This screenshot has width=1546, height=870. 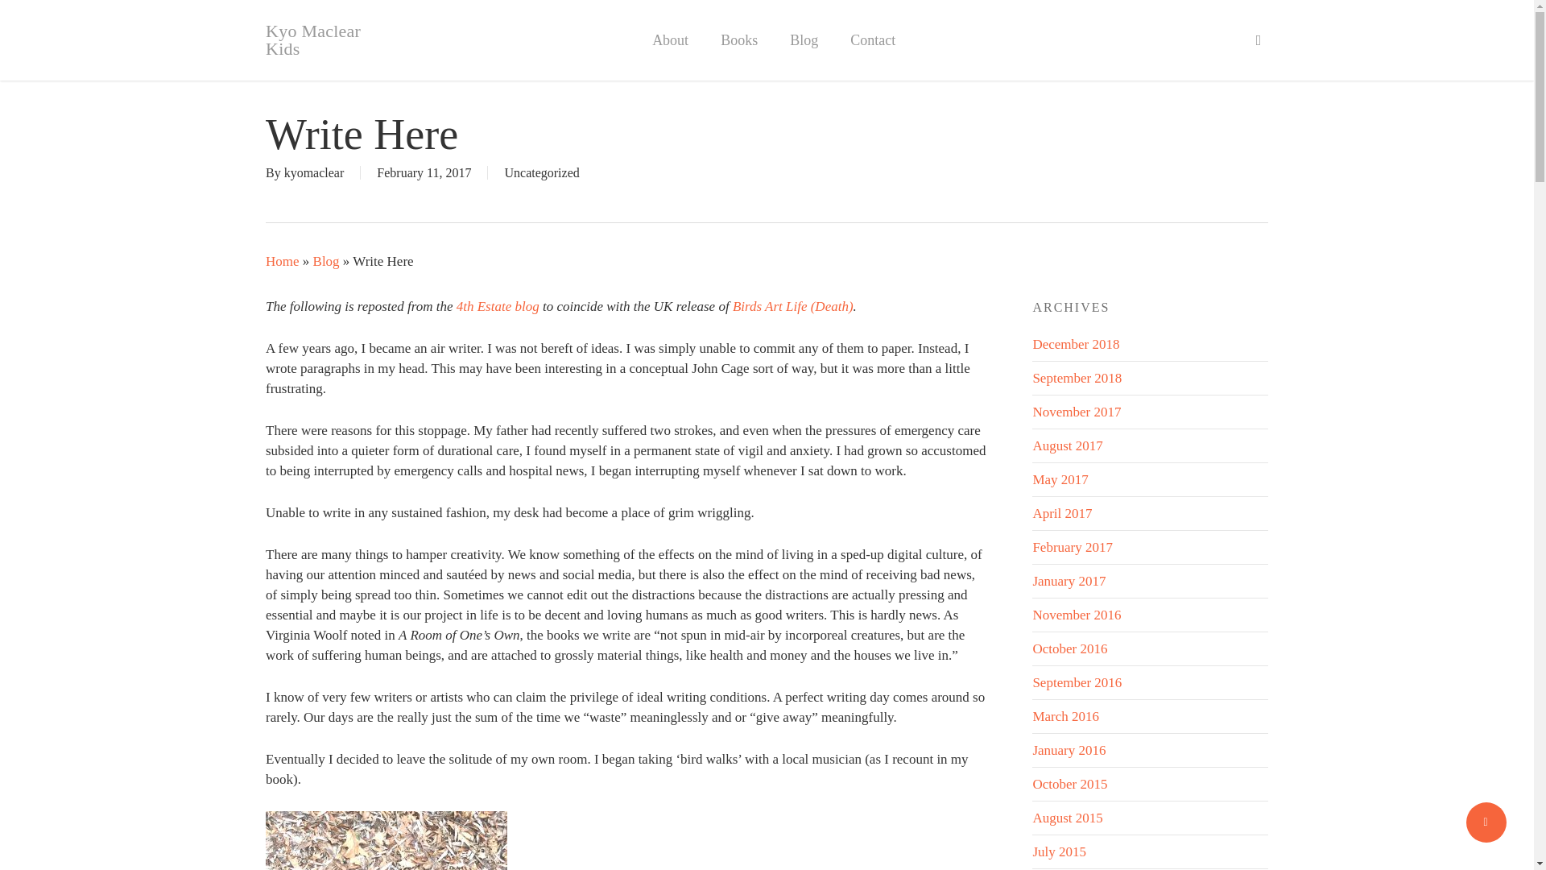 What do you see at coordinates (327, 261) in the screenshot?
I see `Blog` at bounding box center [327, 261].